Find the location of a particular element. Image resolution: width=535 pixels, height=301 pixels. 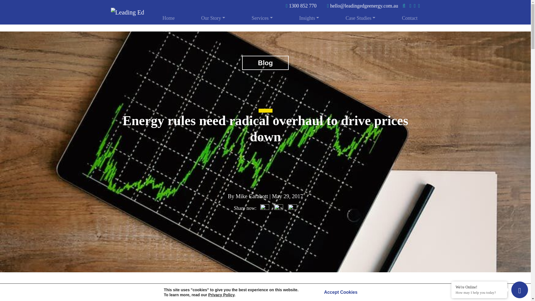

Our Story is located at coordinates (213, 18).